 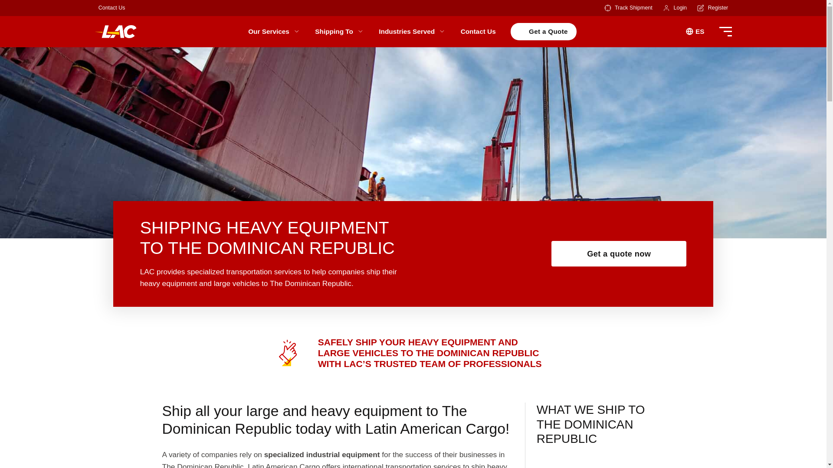 What do you see at coordinates (633, 8) in the screenshot?
I see `Track Shipment` at bounding box center [633, 8].